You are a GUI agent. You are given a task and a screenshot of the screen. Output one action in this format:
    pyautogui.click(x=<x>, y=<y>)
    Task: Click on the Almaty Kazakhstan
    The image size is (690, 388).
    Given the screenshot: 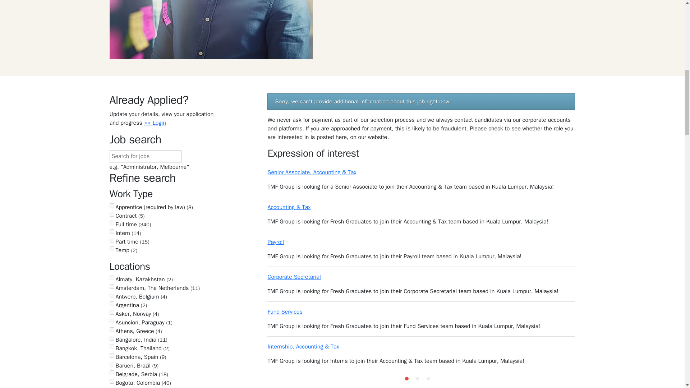 What is the action you would take?
    pyautogui.click(x=111, y=277)
    